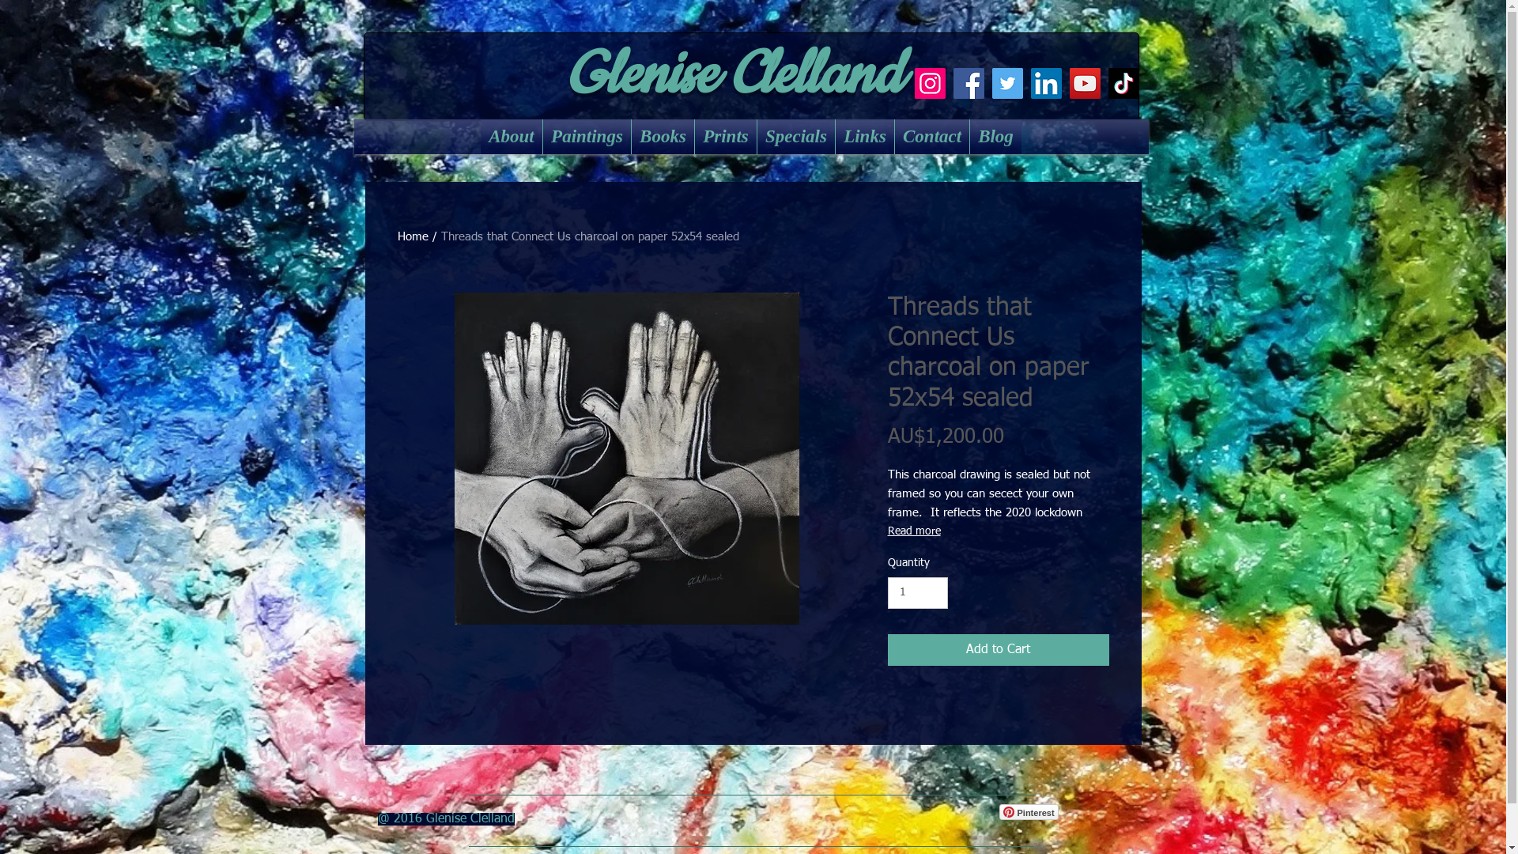 The height and width of the screenshot is (854, 1518). What do you see at coordinates (998, 531) in the screenshot?
I see `Read more` at bounding box center [998, 531].